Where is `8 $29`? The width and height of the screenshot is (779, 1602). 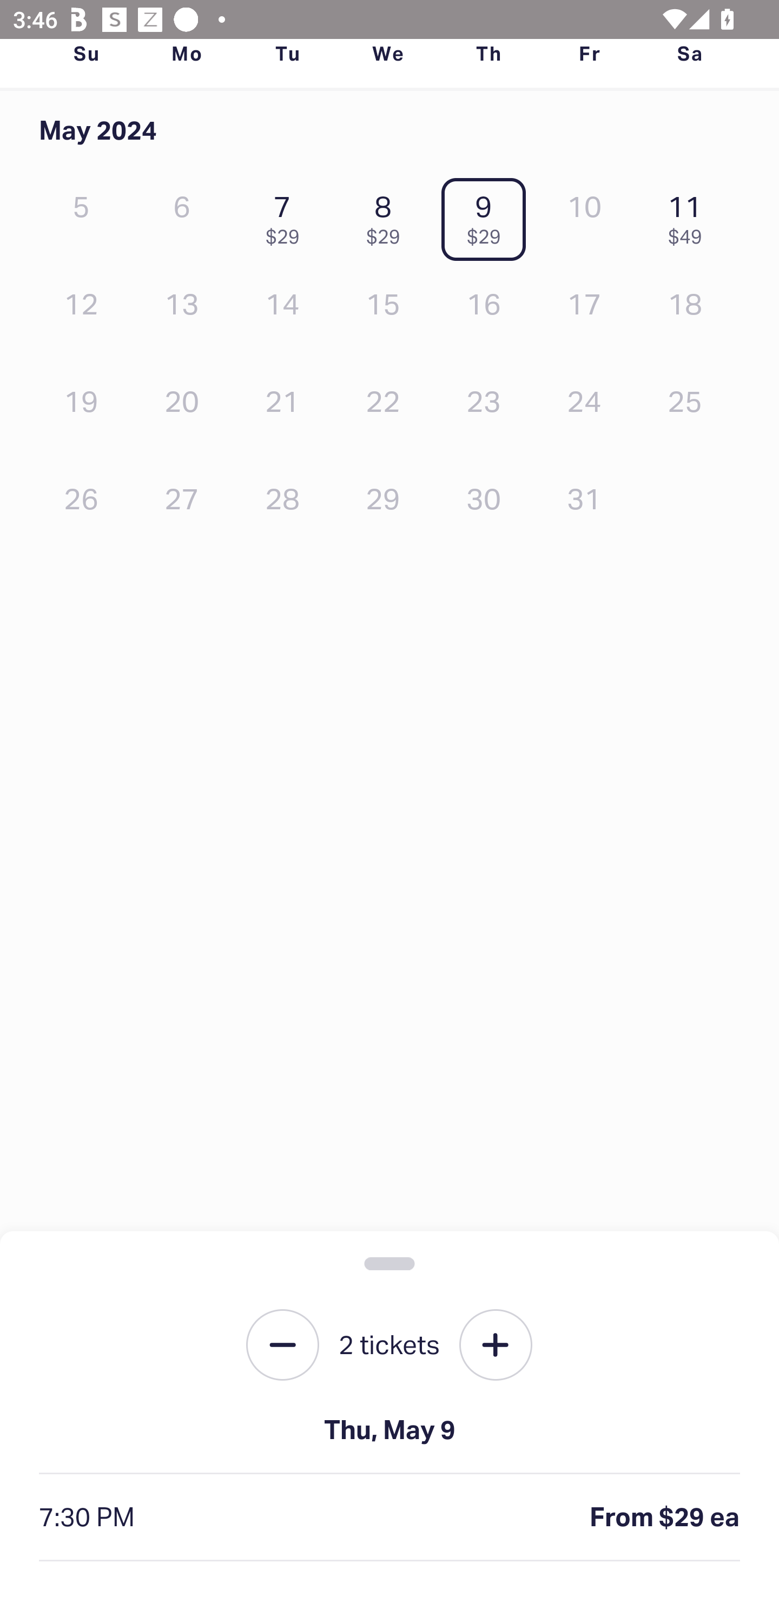 8 $29 is located at coordinates (387, 215).